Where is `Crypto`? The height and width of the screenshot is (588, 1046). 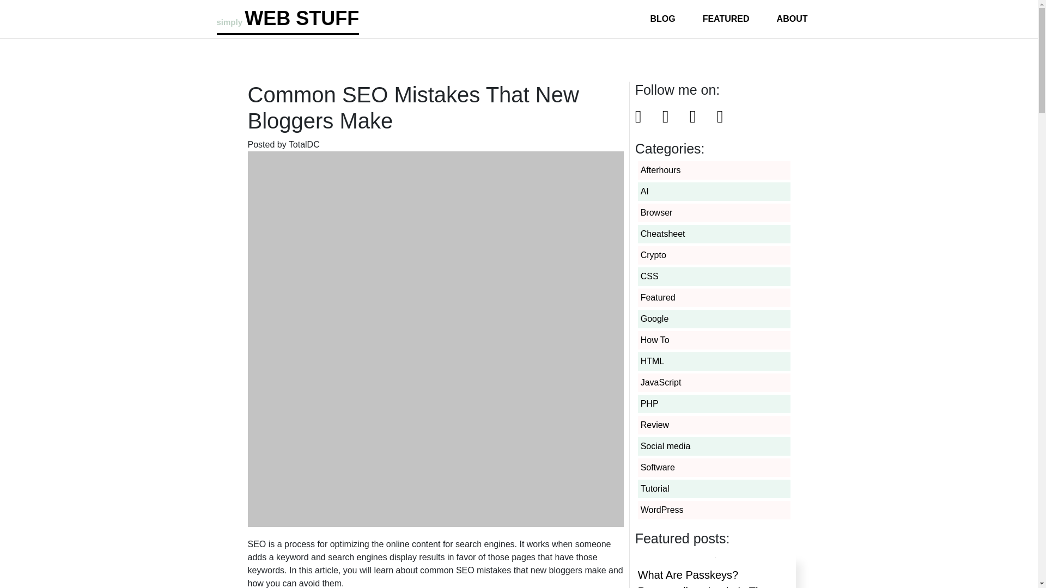 Crypto is located at coordinates (653, 255).